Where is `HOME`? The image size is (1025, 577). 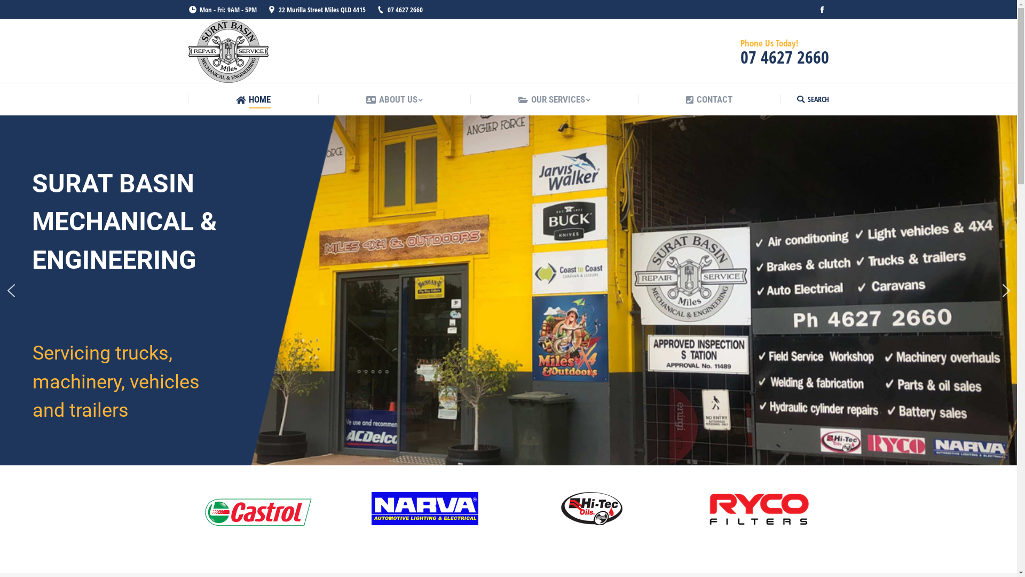
HOME is located at coordinates (253, 99).